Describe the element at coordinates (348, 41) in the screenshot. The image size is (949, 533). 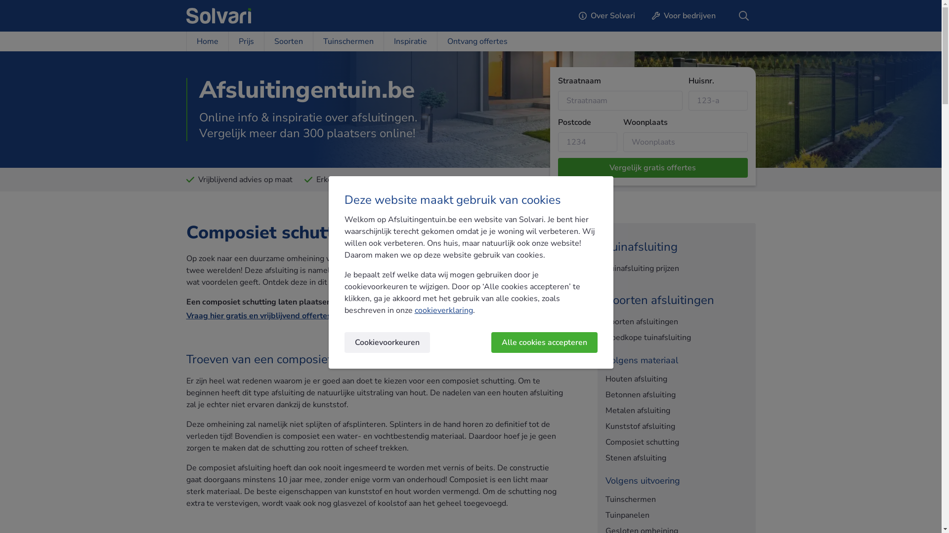
I see `Tuinschermen` at that location.